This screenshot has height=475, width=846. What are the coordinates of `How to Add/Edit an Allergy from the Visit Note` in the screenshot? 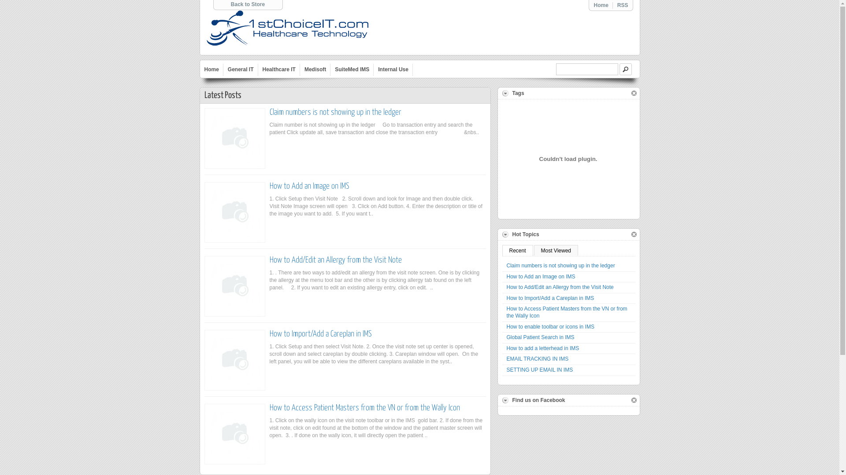 It's located at (336, 260).